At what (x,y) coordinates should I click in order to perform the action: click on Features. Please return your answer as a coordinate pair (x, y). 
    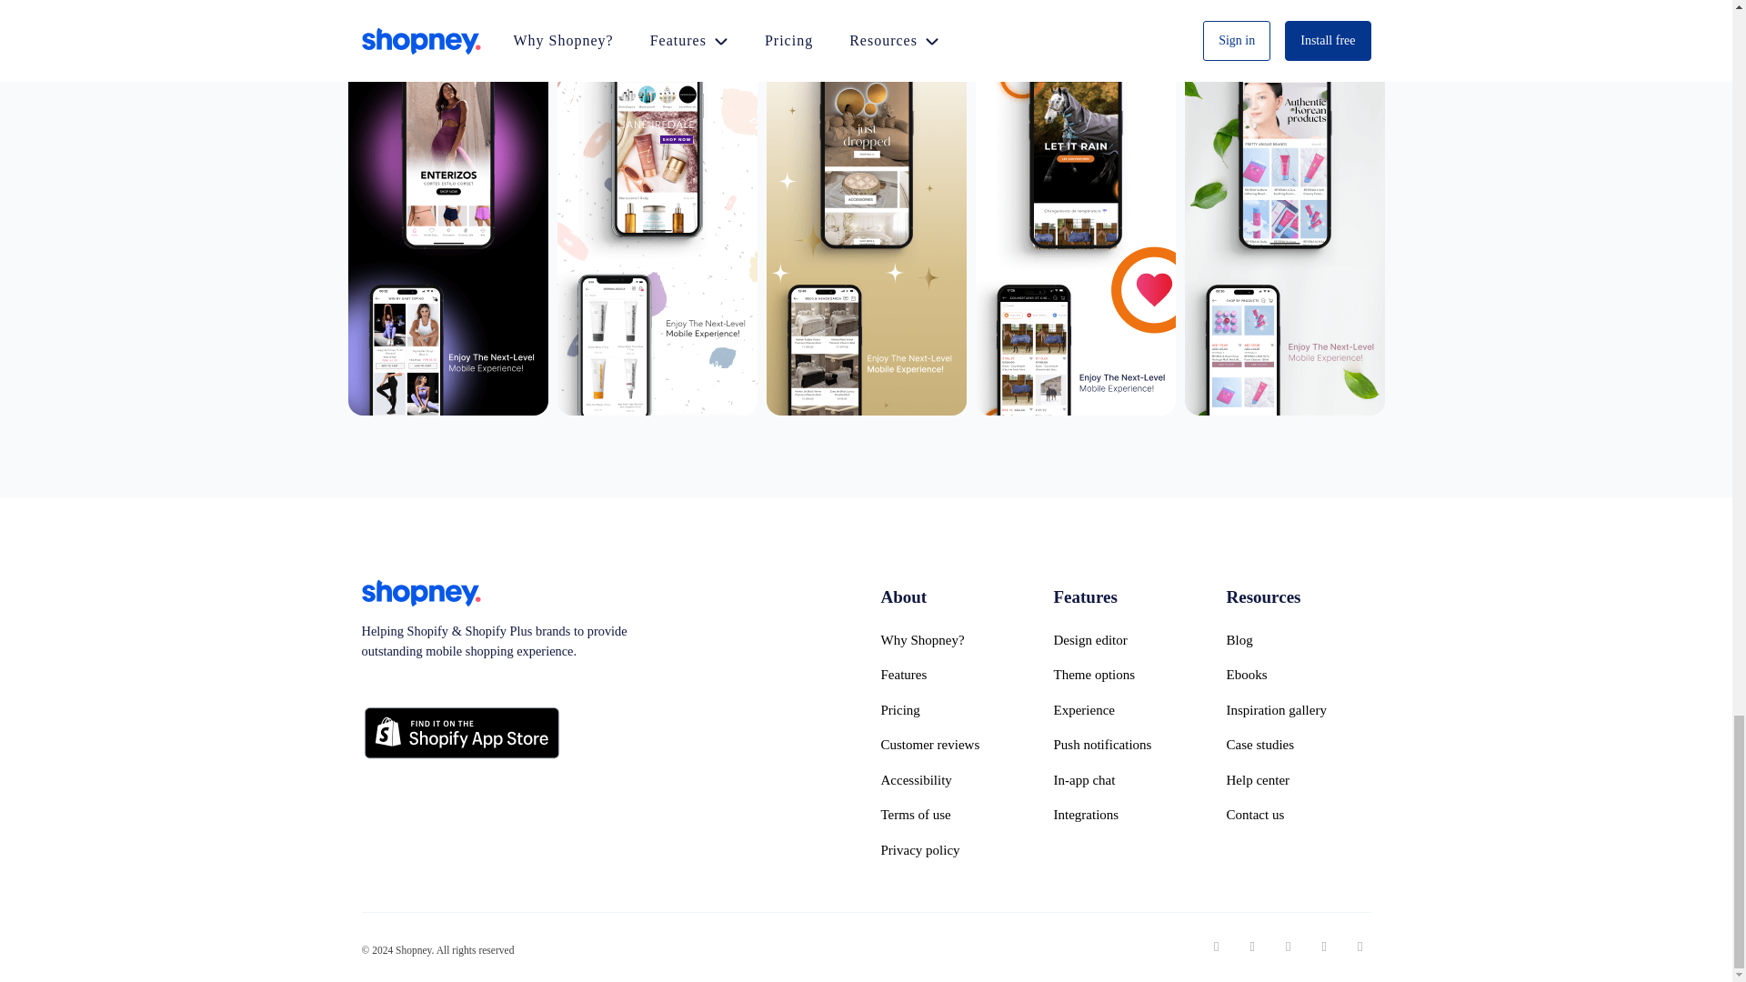
    Looking at the image, I should click on (951, 675).